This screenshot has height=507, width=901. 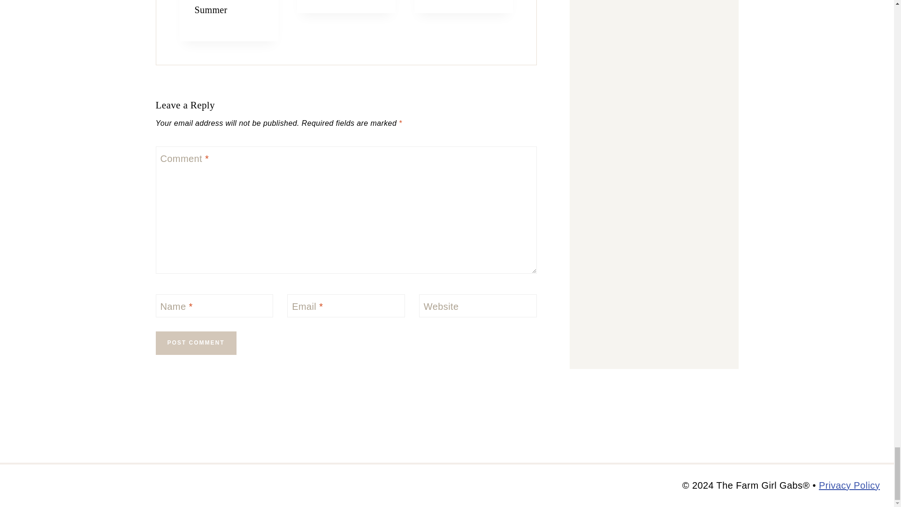 What do you see at coordinates (196, 343) in the screenshot?
I see `Post Comment` at bounding box center [196, 343].